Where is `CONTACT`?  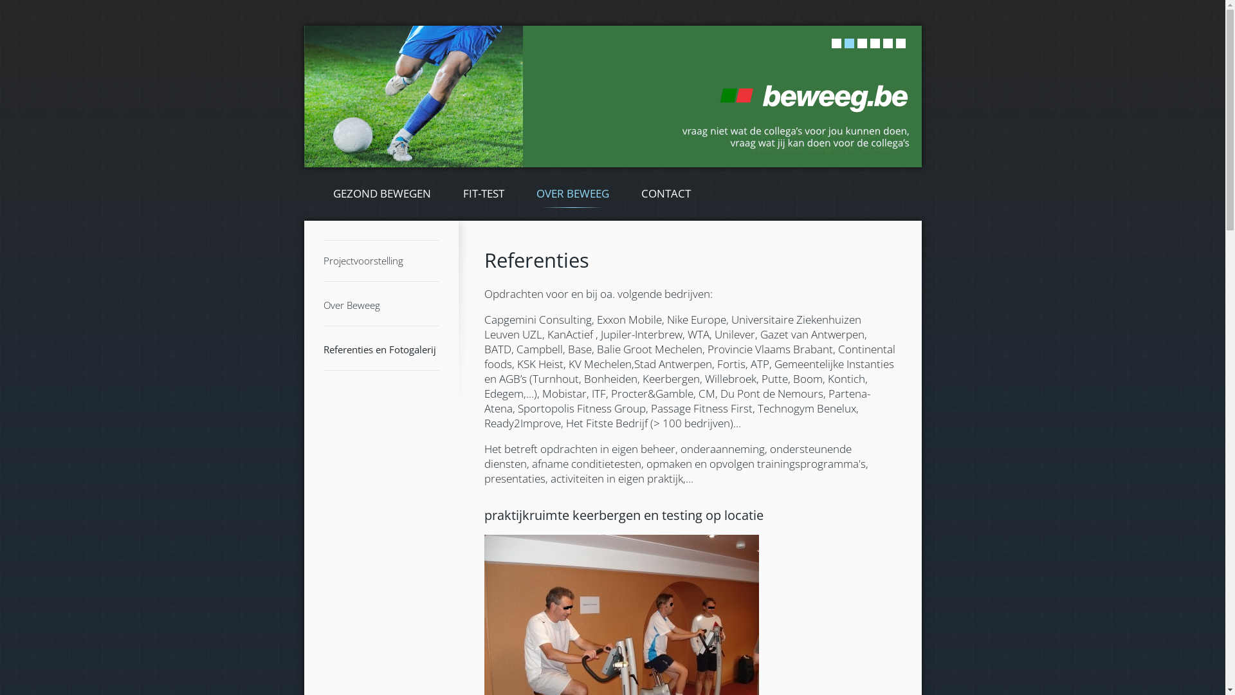 CONTACT is located at coordinates (666, 194).